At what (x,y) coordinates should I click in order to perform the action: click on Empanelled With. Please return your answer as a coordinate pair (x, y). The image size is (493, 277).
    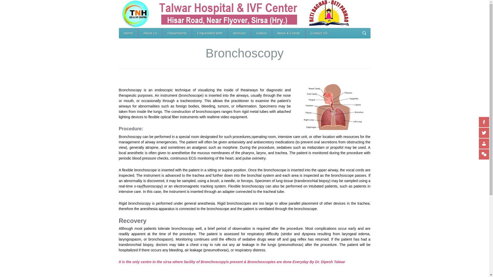
    Looking at the image, I should click on (210, 33).